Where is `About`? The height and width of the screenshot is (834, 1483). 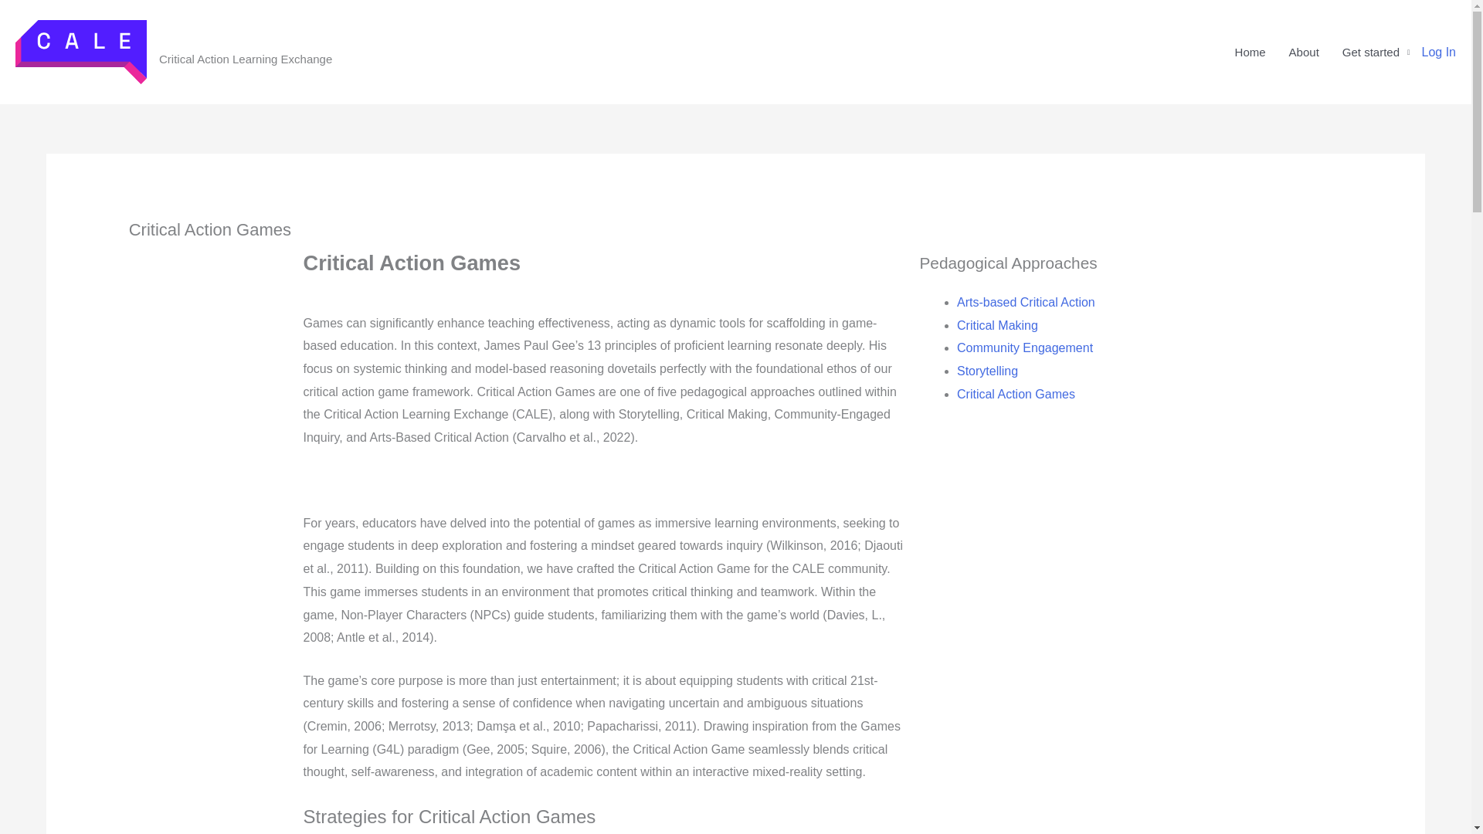
About is located at coordinates (1304, 53).